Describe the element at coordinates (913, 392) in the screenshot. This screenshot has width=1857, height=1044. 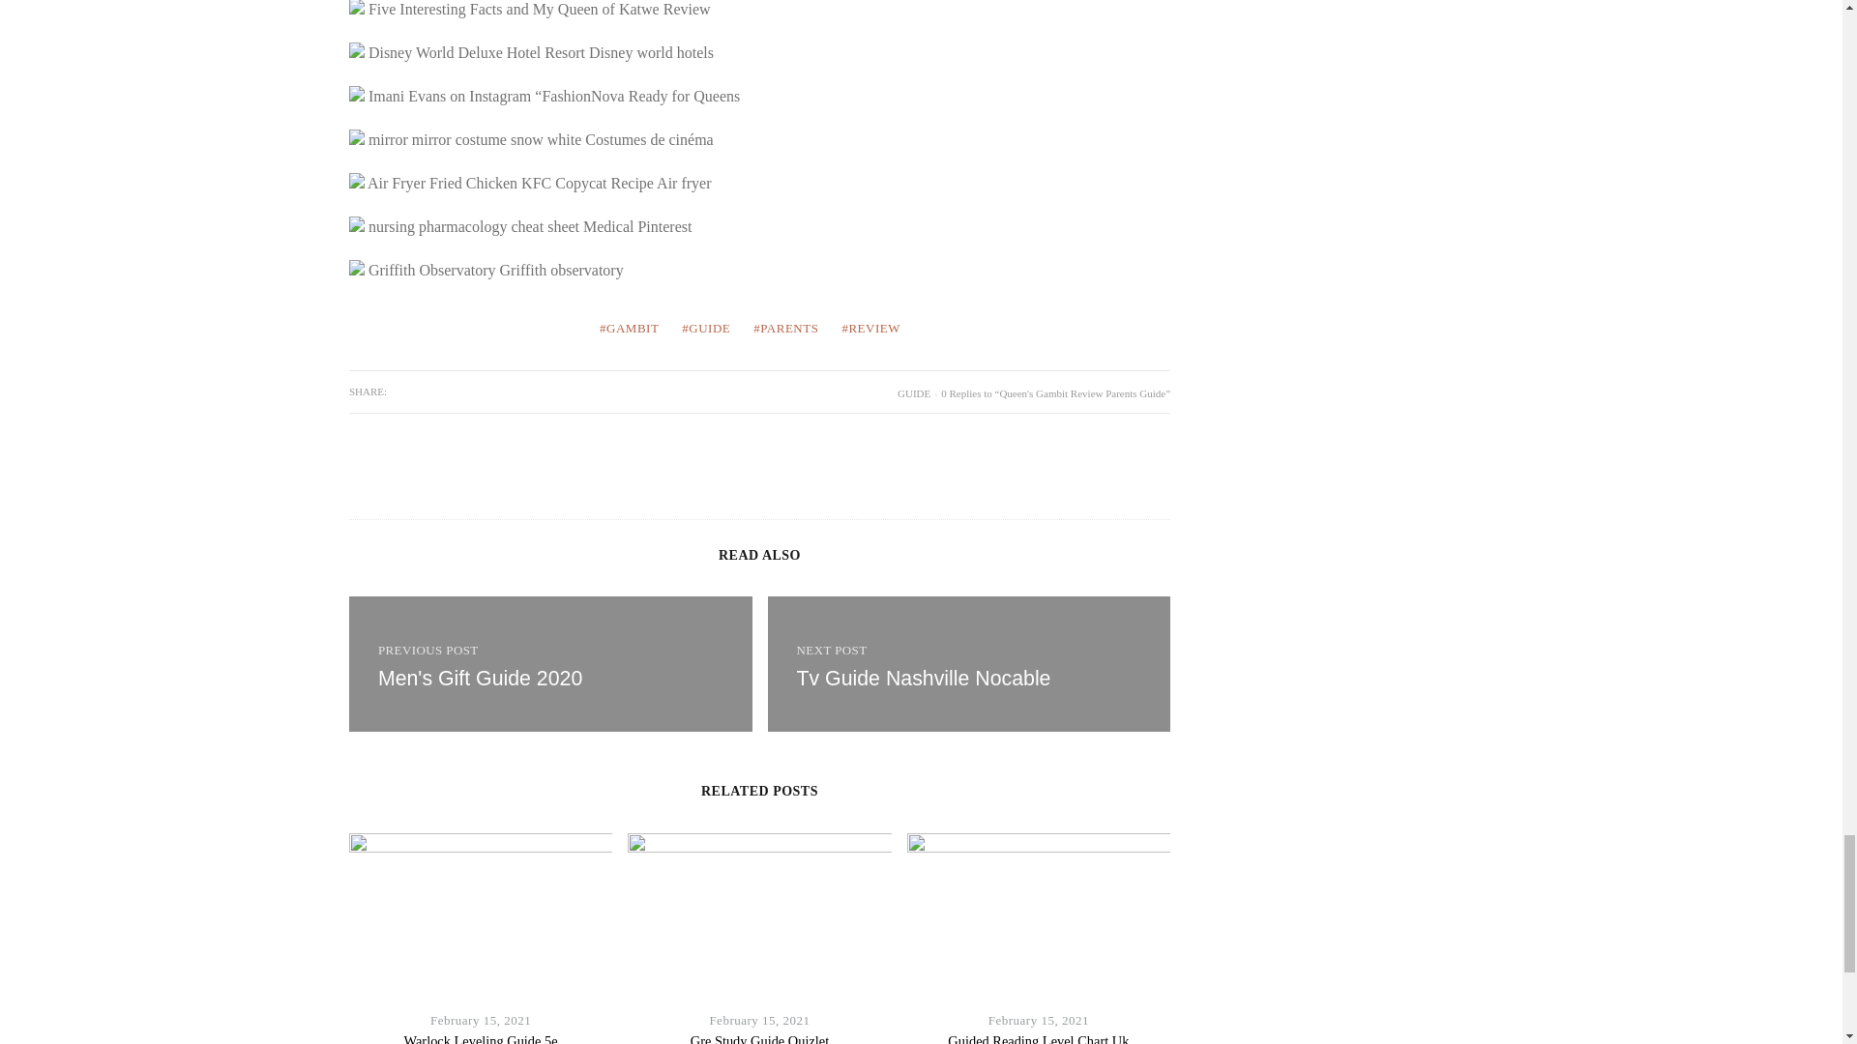
I see `View all posts under this category.` at that location.